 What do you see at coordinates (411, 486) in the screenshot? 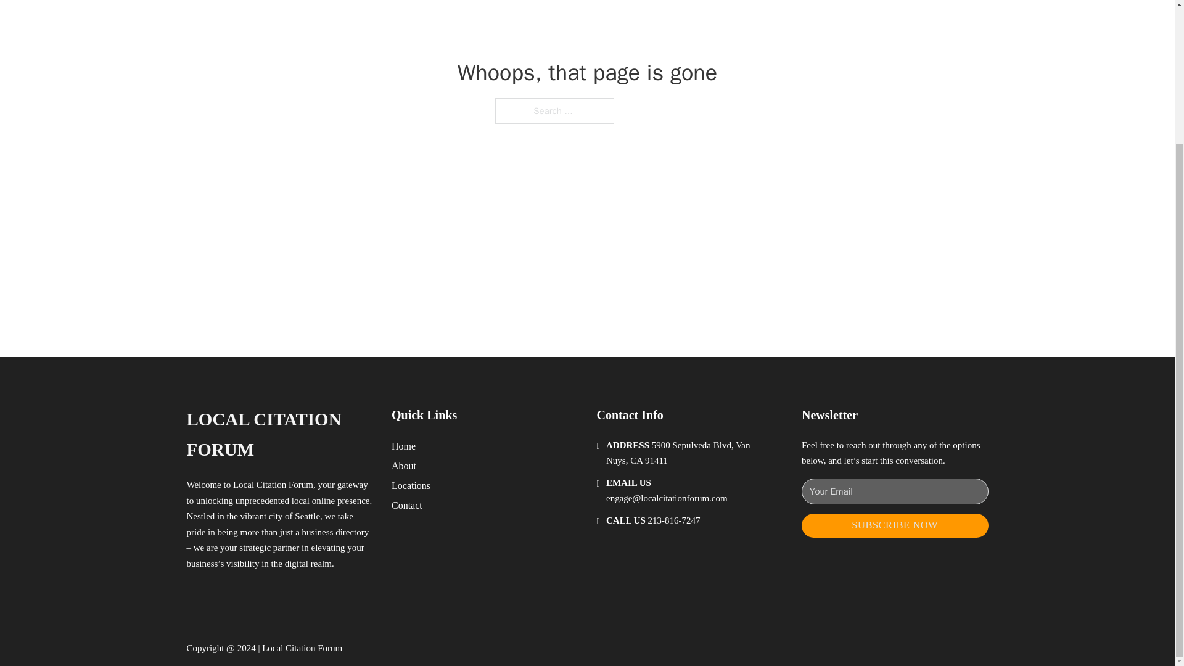
I see `Locations` at bounding box center [411, 486].